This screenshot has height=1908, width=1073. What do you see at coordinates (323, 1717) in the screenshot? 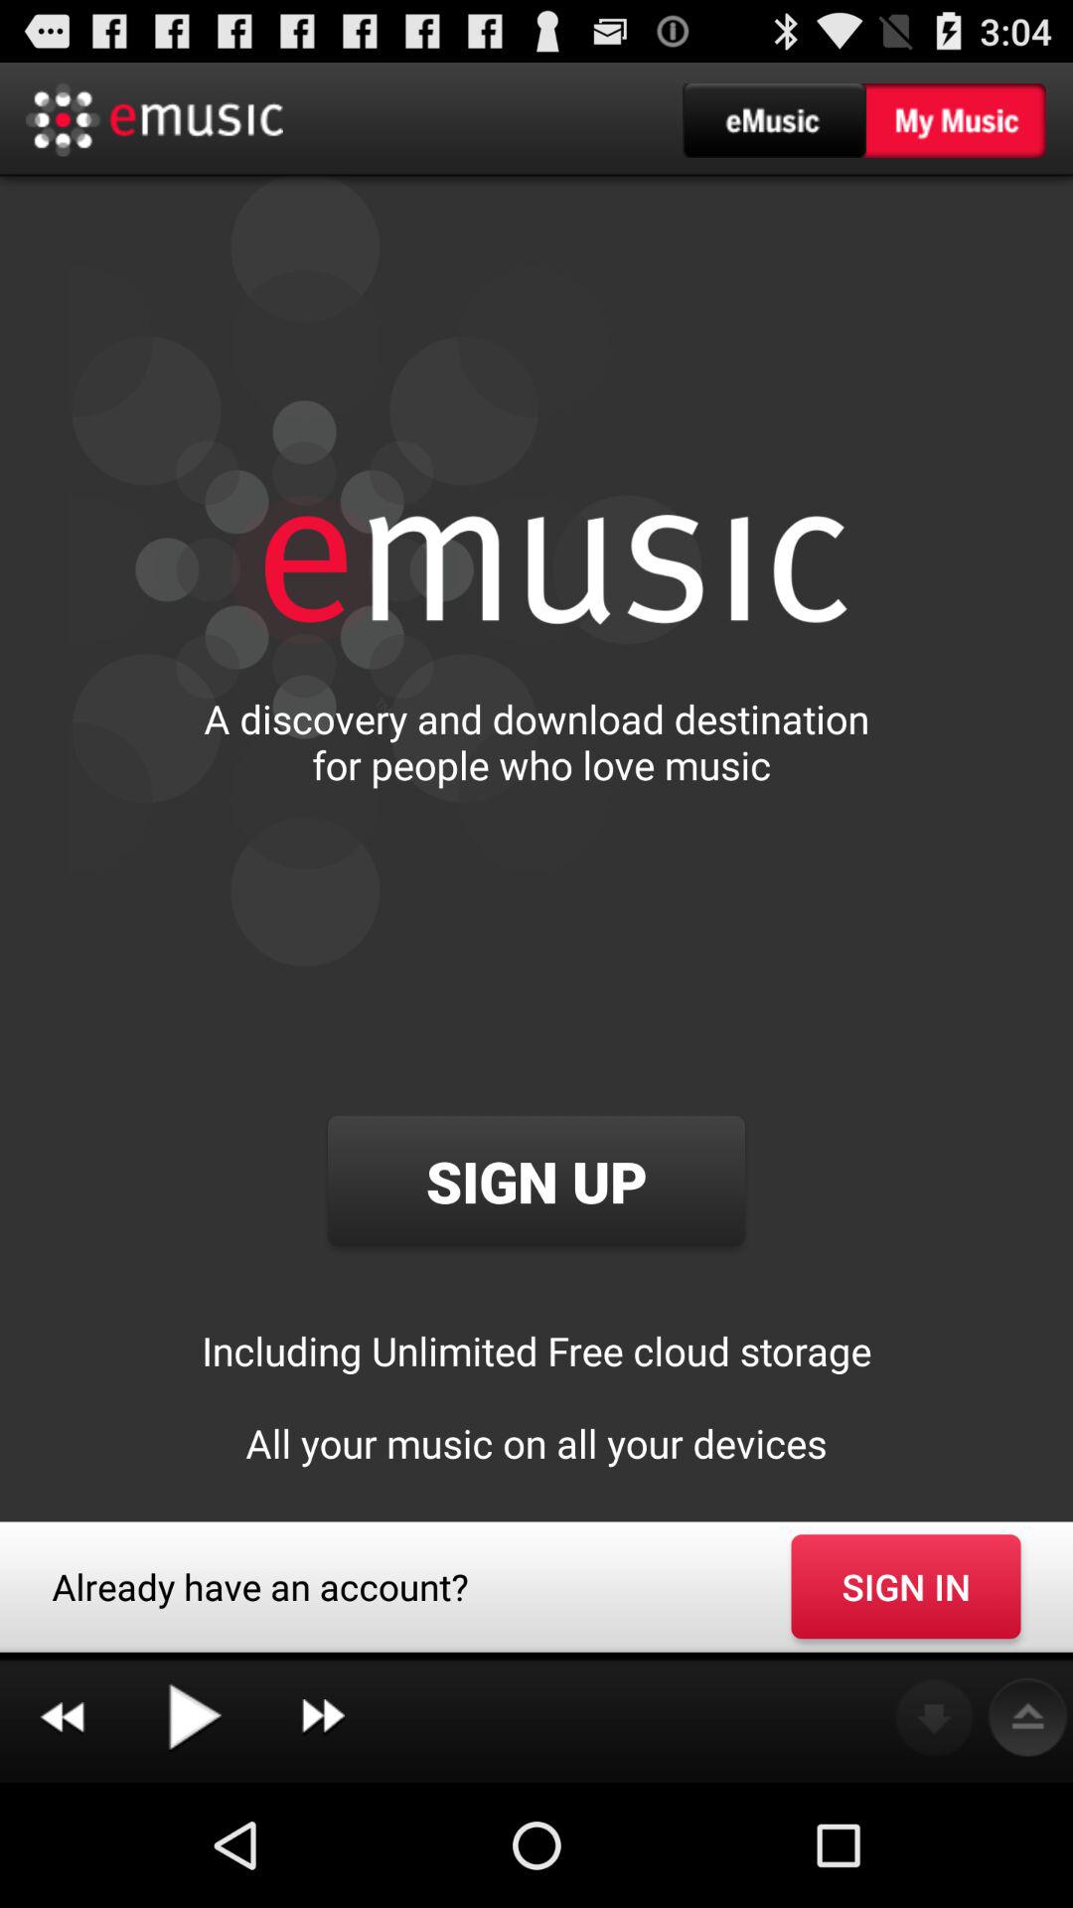
I see `press the icon next to sign in button` at bounding box center [323, 1717].